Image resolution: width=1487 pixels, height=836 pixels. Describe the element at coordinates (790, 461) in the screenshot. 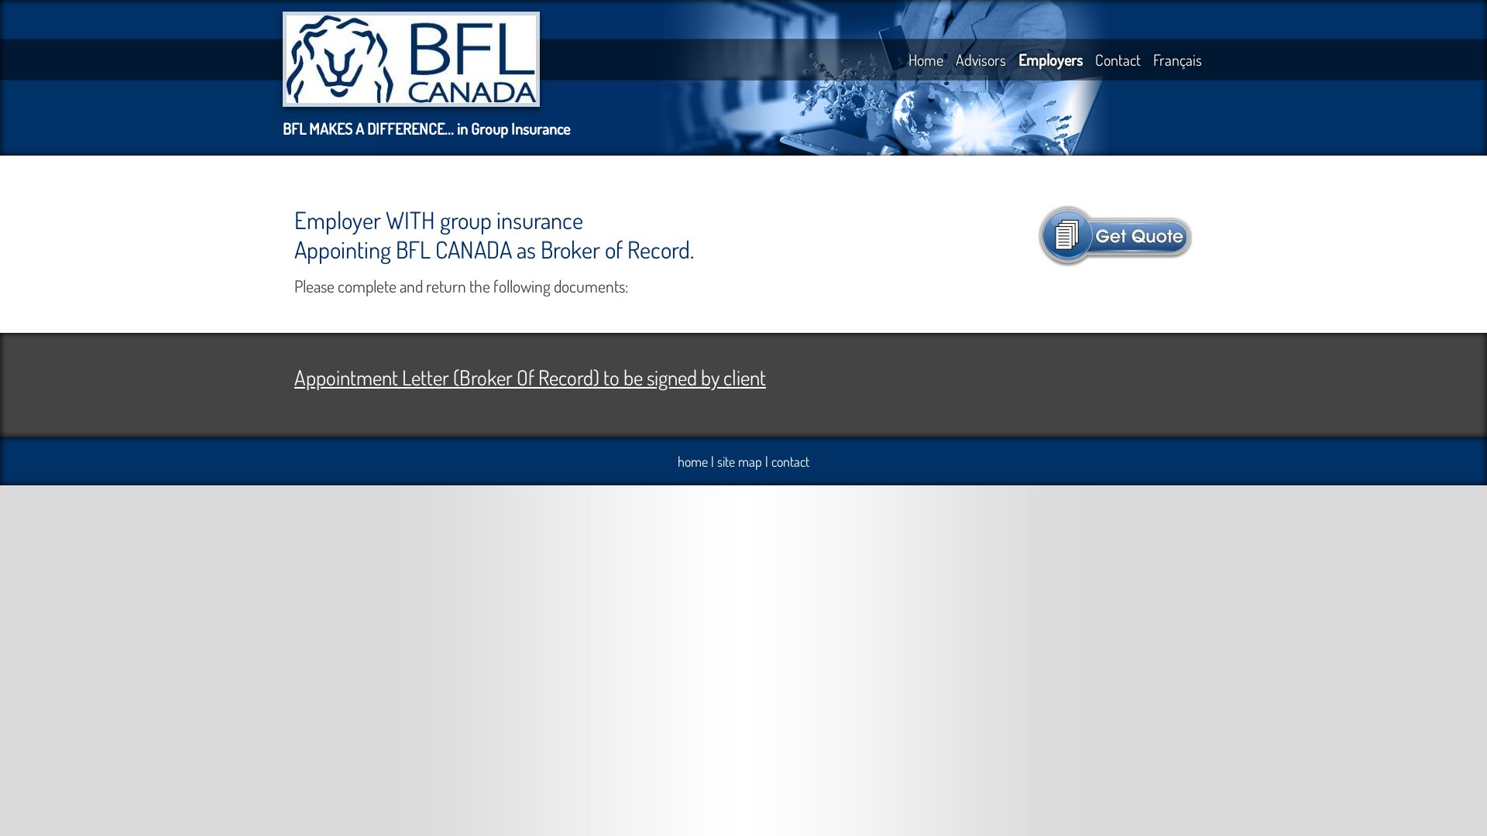

I see `contact` at that location.